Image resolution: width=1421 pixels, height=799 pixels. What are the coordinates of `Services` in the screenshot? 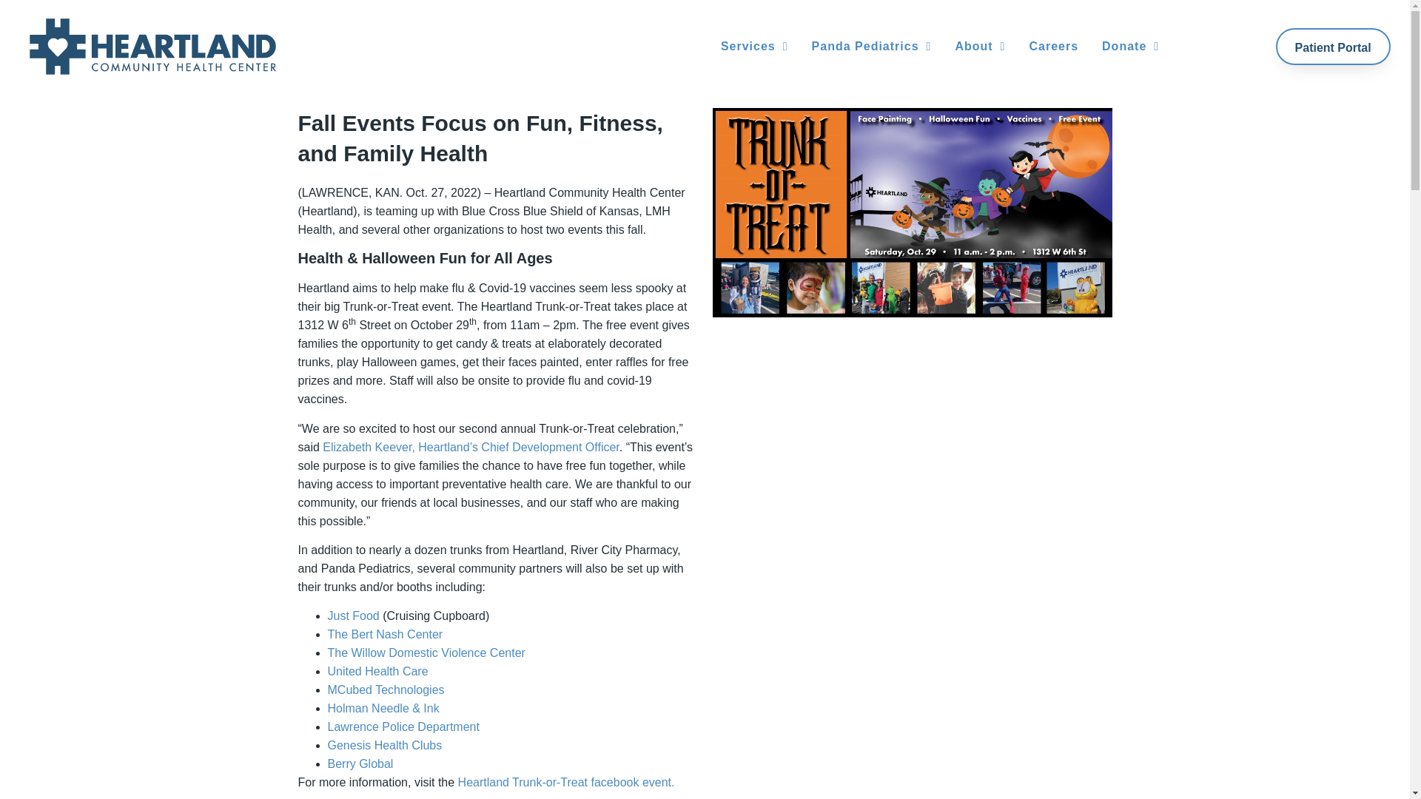 It's located at (754, 47).